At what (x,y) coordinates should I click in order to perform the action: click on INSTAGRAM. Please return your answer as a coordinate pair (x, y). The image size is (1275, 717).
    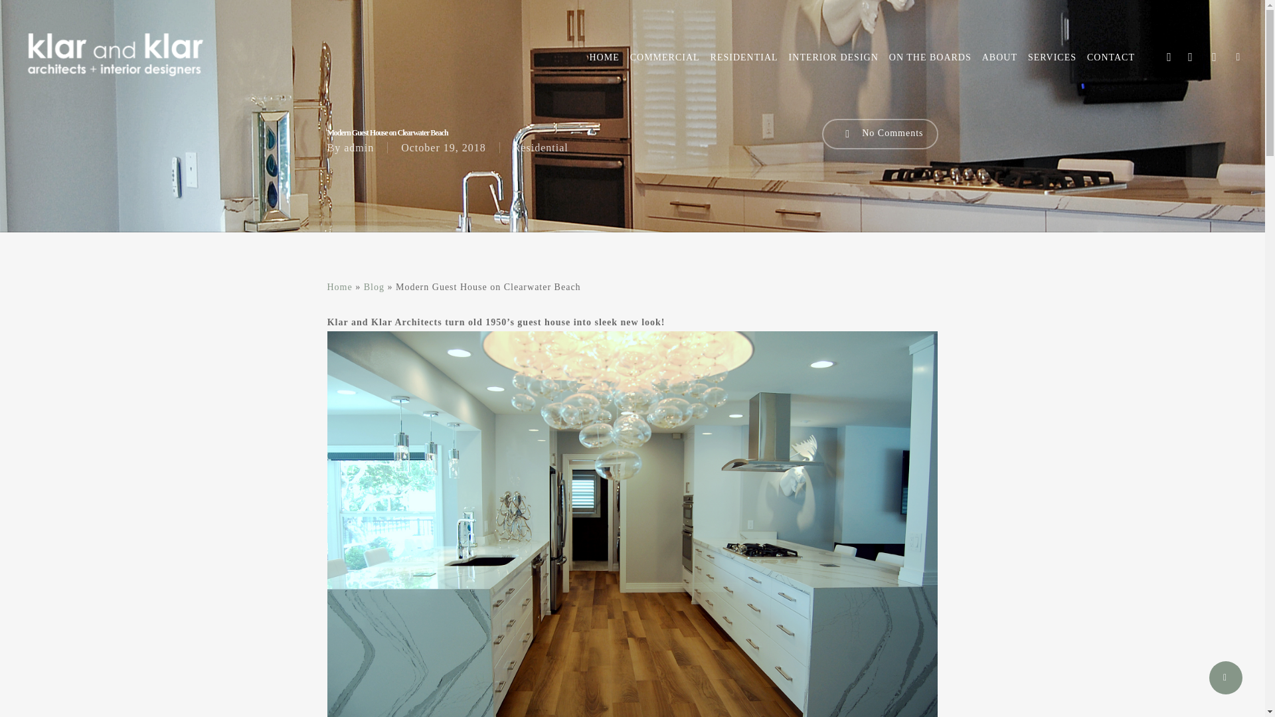
    Looking at the image, I should click on (1214, 57).